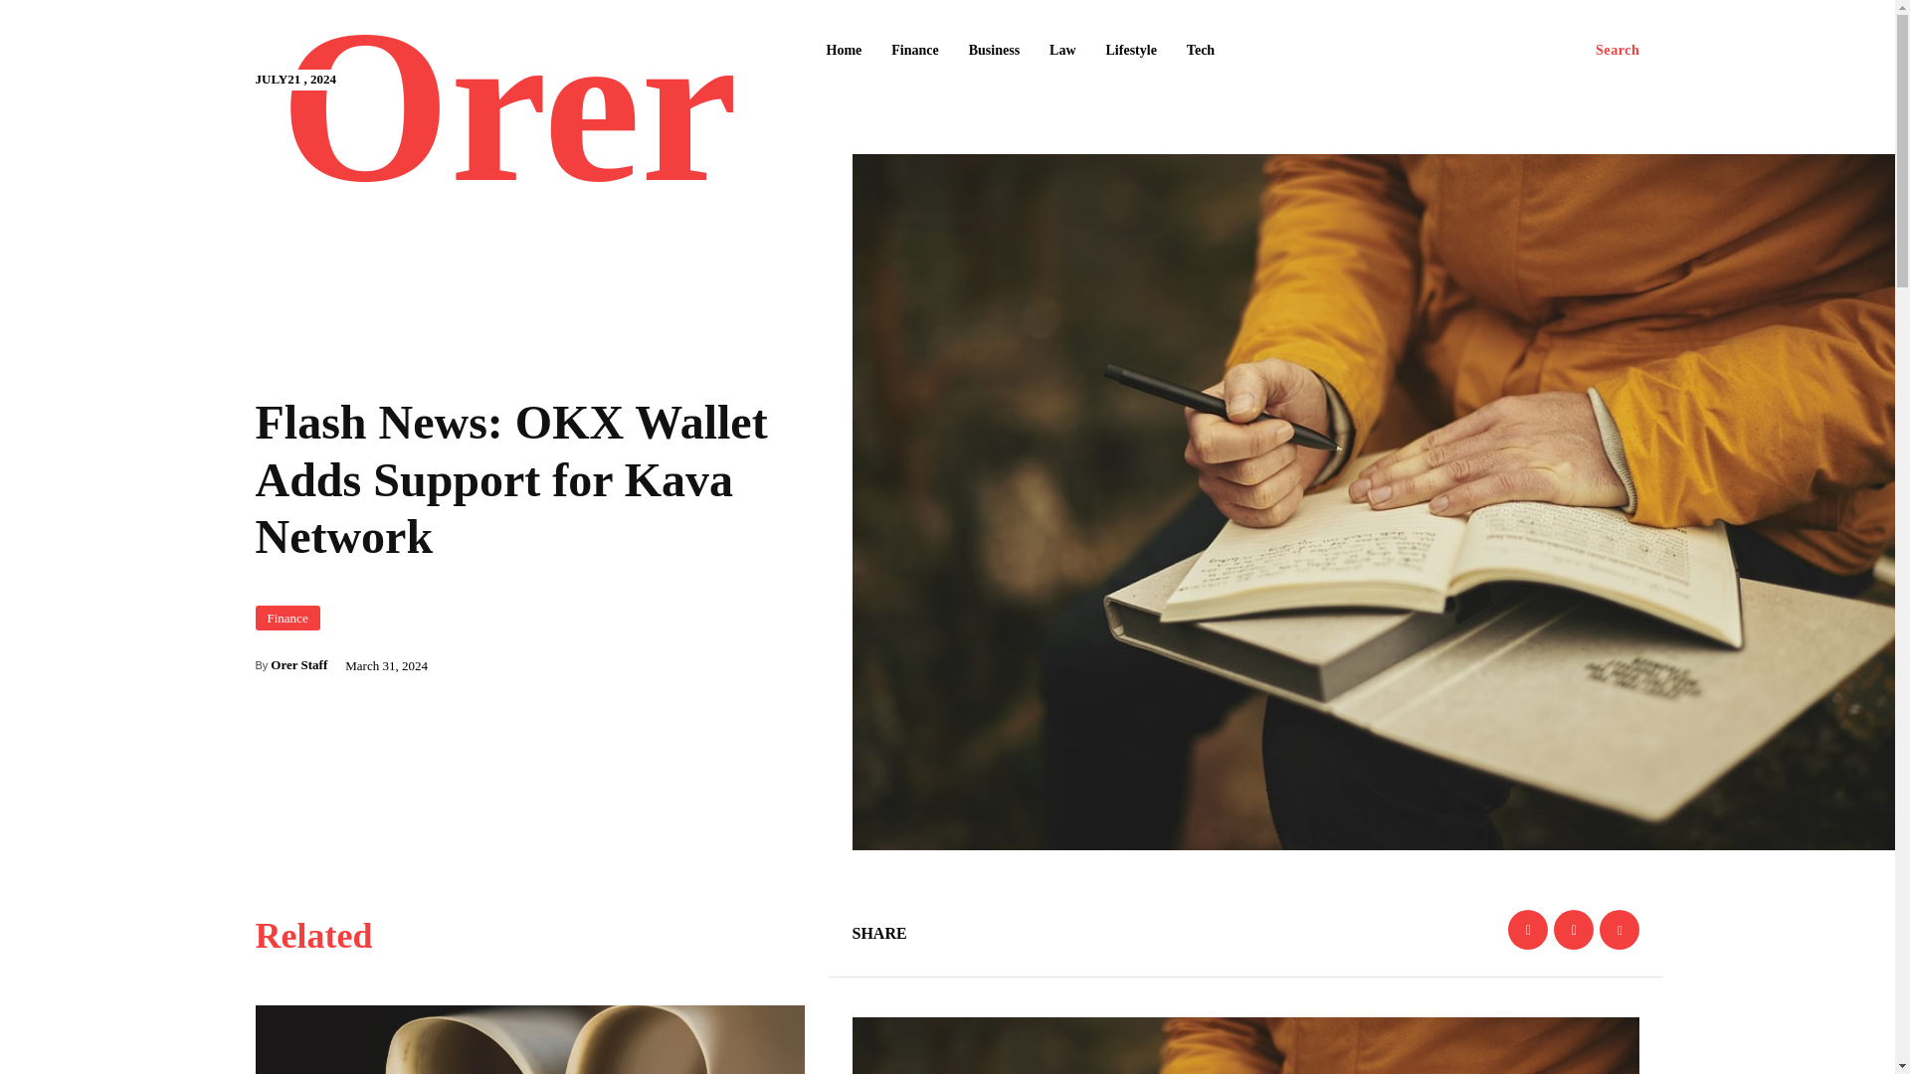 The width and height of the screenshot is (1910, 1074). Describe the element at coordinates (843, 51) in the screenshot. I see `Home` at that location.